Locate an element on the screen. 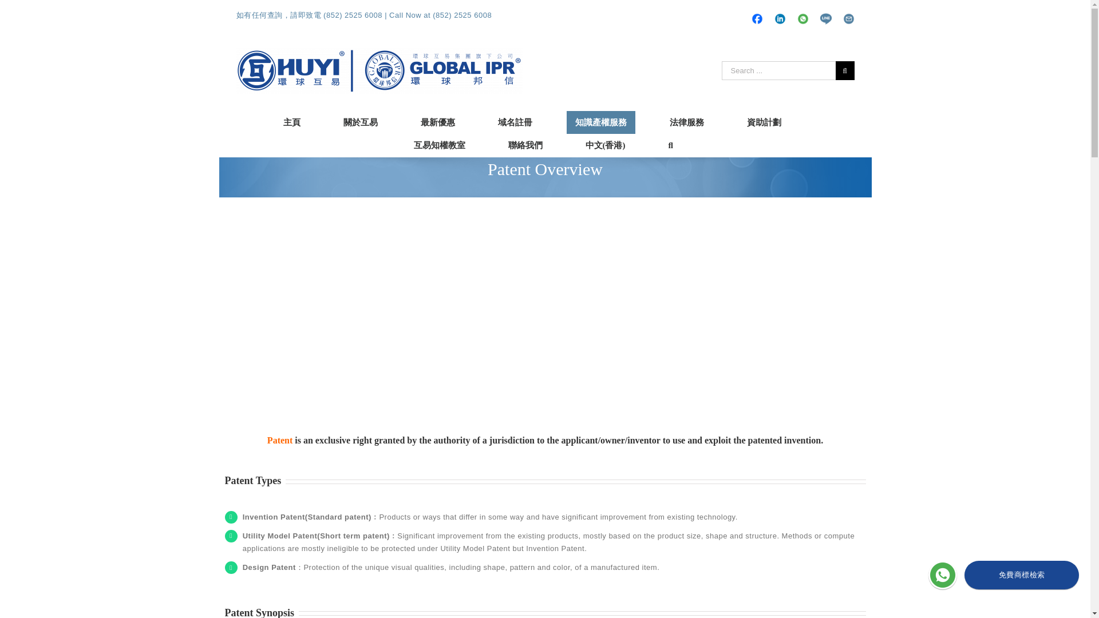  Facebook is located at coordinates (757, 11).